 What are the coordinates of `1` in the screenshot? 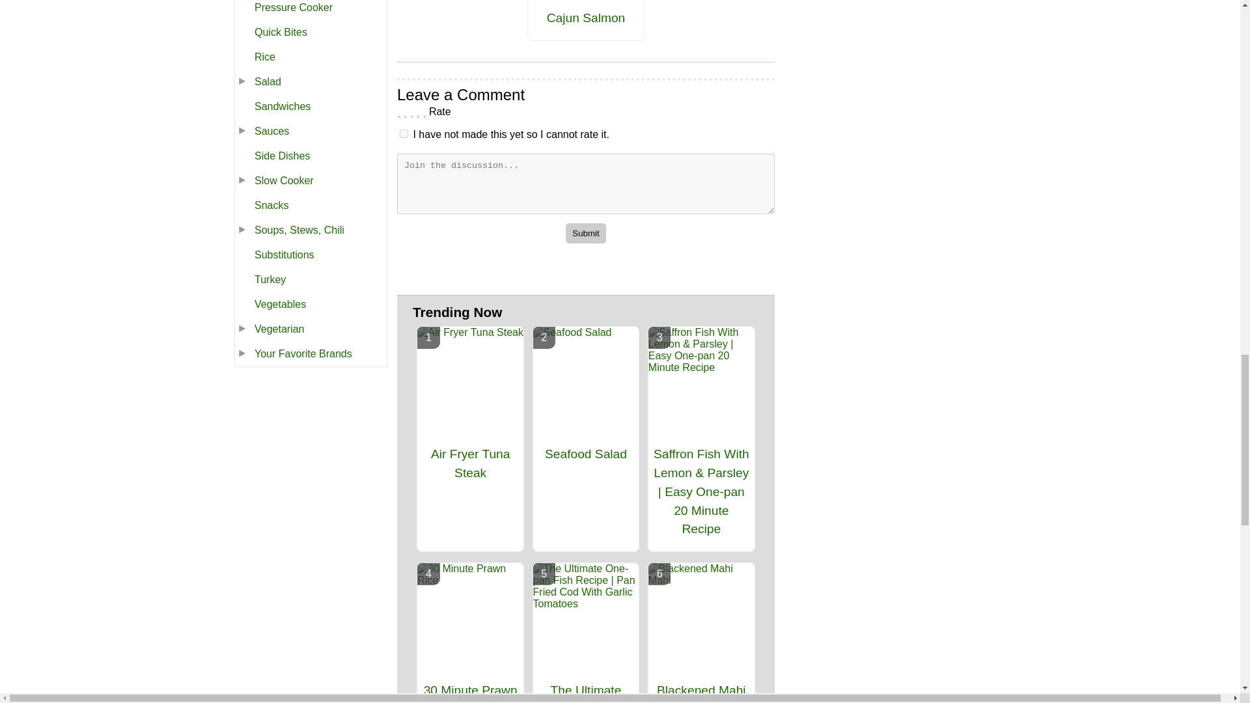 It's located at (404, 133).